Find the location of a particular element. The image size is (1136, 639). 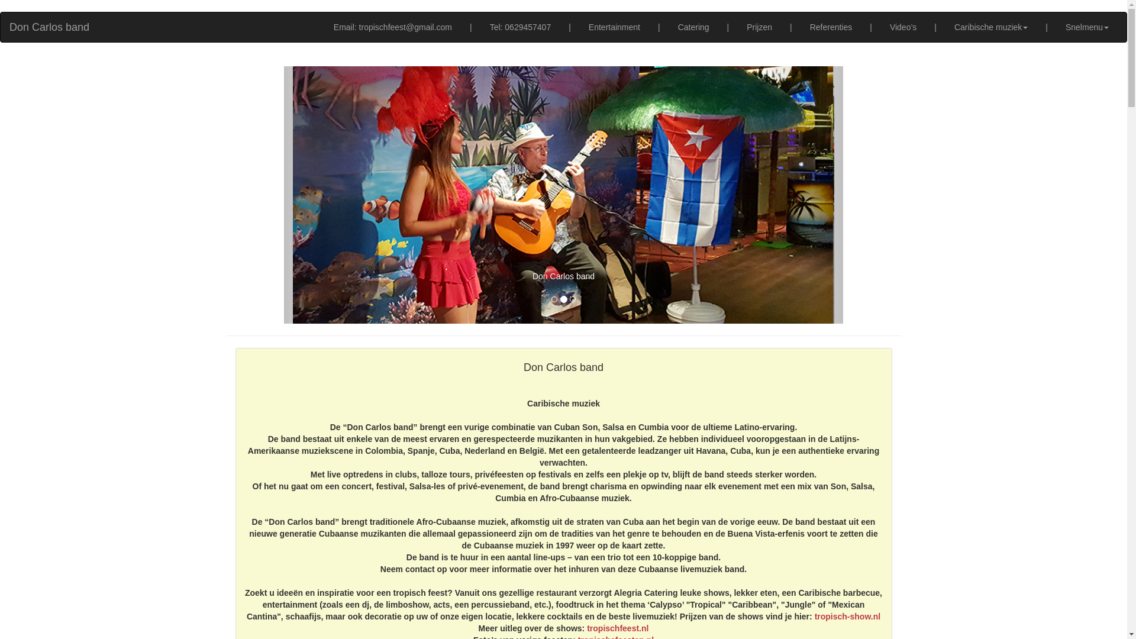

| is located at coordinates (569, 27).